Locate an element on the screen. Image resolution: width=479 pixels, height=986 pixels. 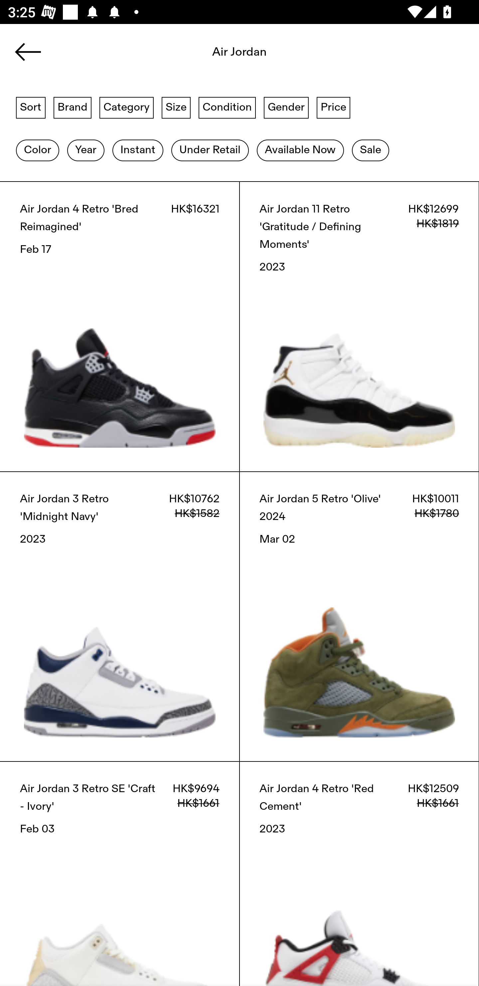
Brand is located at coordinates (73, 107).